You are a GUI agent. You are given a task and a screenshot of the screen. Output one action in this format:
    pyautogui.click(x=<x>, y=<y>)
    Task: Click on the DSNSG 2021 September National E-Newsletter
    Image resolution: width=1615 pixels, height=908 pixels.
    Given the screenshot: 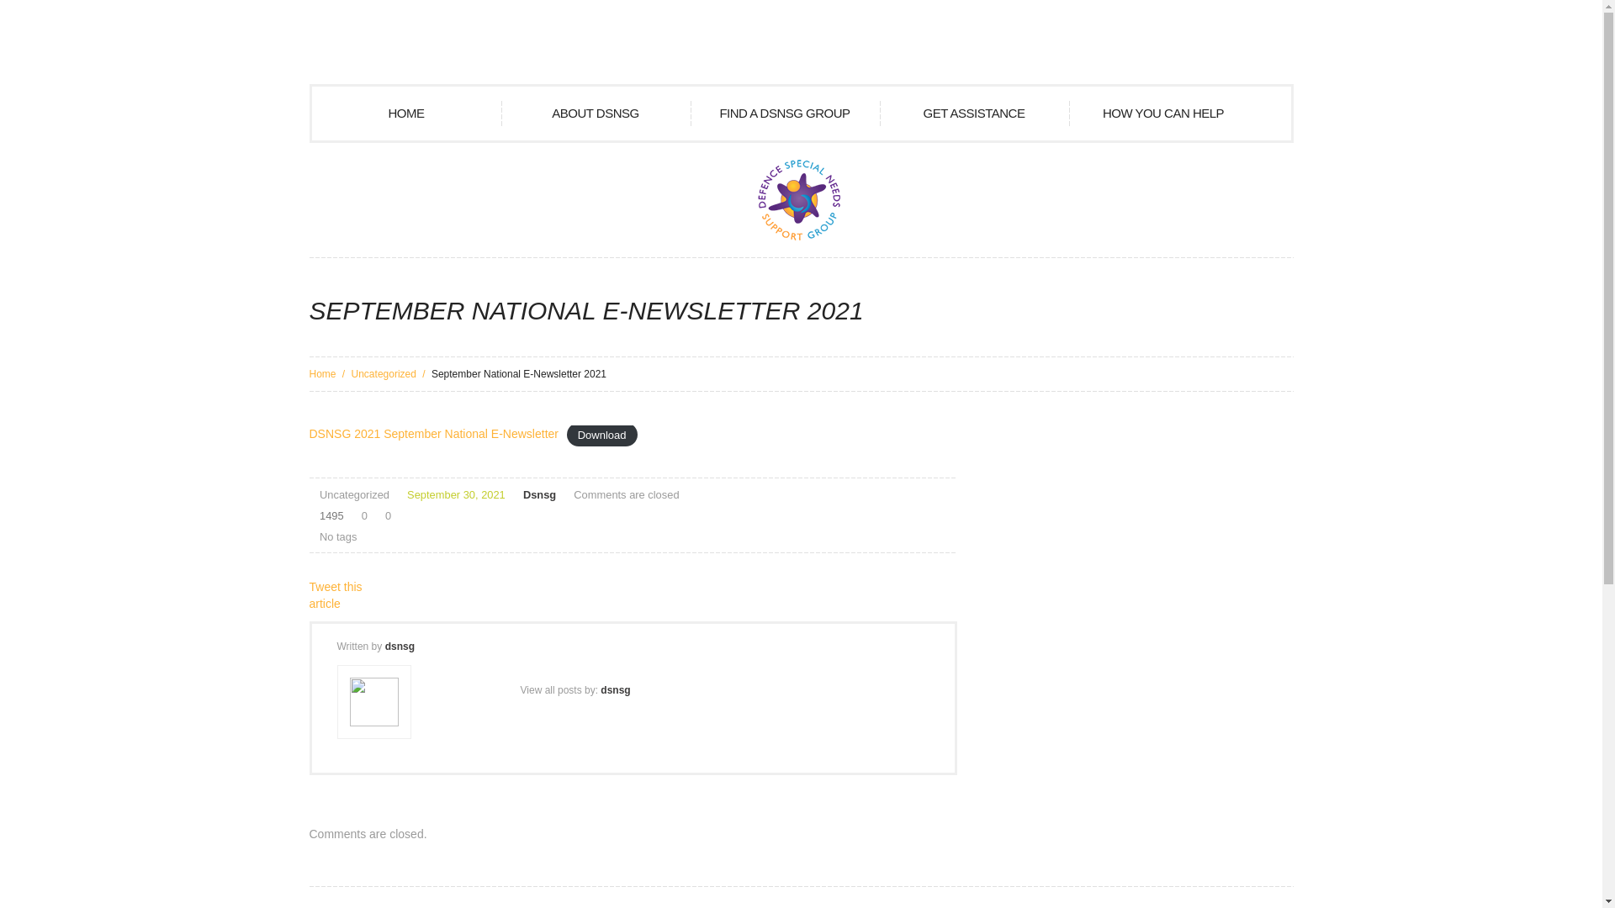 What is the action you would take?
    pyautogui.click(x=434, y=434)
    